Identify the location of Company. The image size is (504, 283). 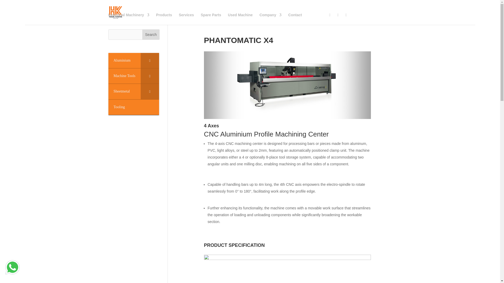
(270, 19).